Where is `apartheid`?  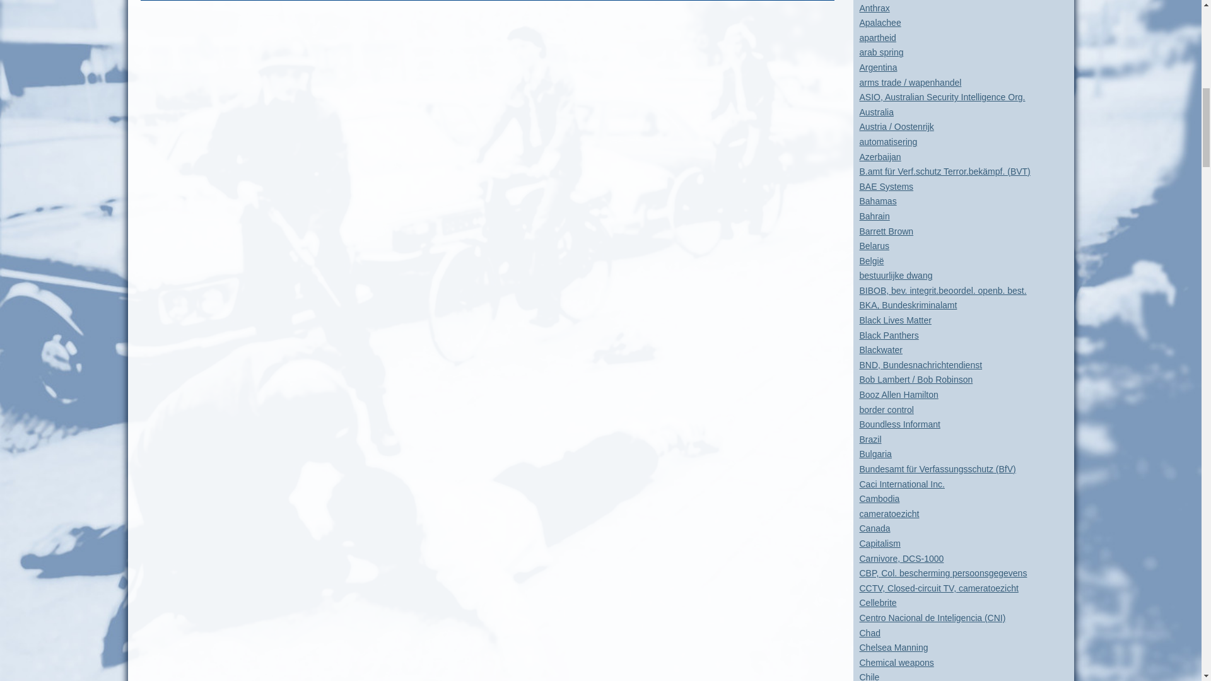
apartheid is located at coordinates (877, 38).